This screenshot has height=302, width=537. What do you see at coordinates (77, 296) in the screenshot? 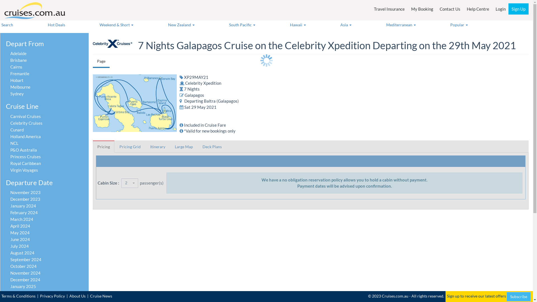
I see `About Us` at bounding box center [77, 296].